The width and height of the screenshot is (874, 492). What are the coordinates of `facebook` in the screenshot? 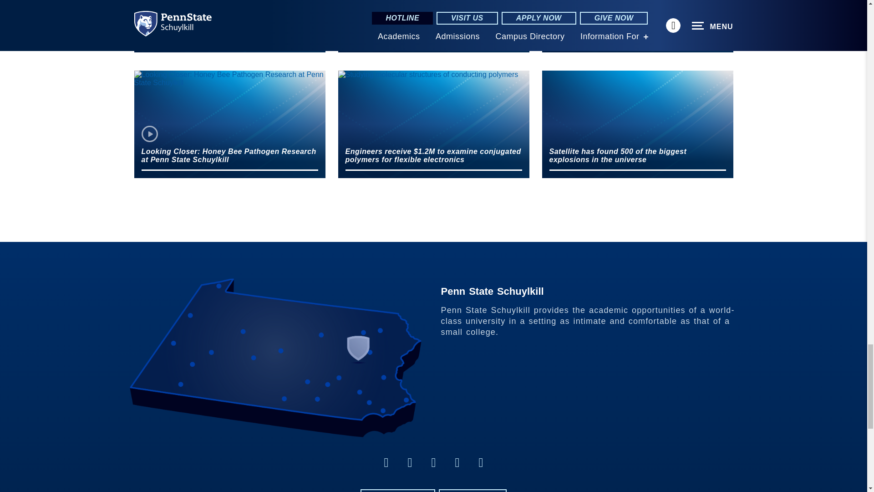 It's located at (386, 463).